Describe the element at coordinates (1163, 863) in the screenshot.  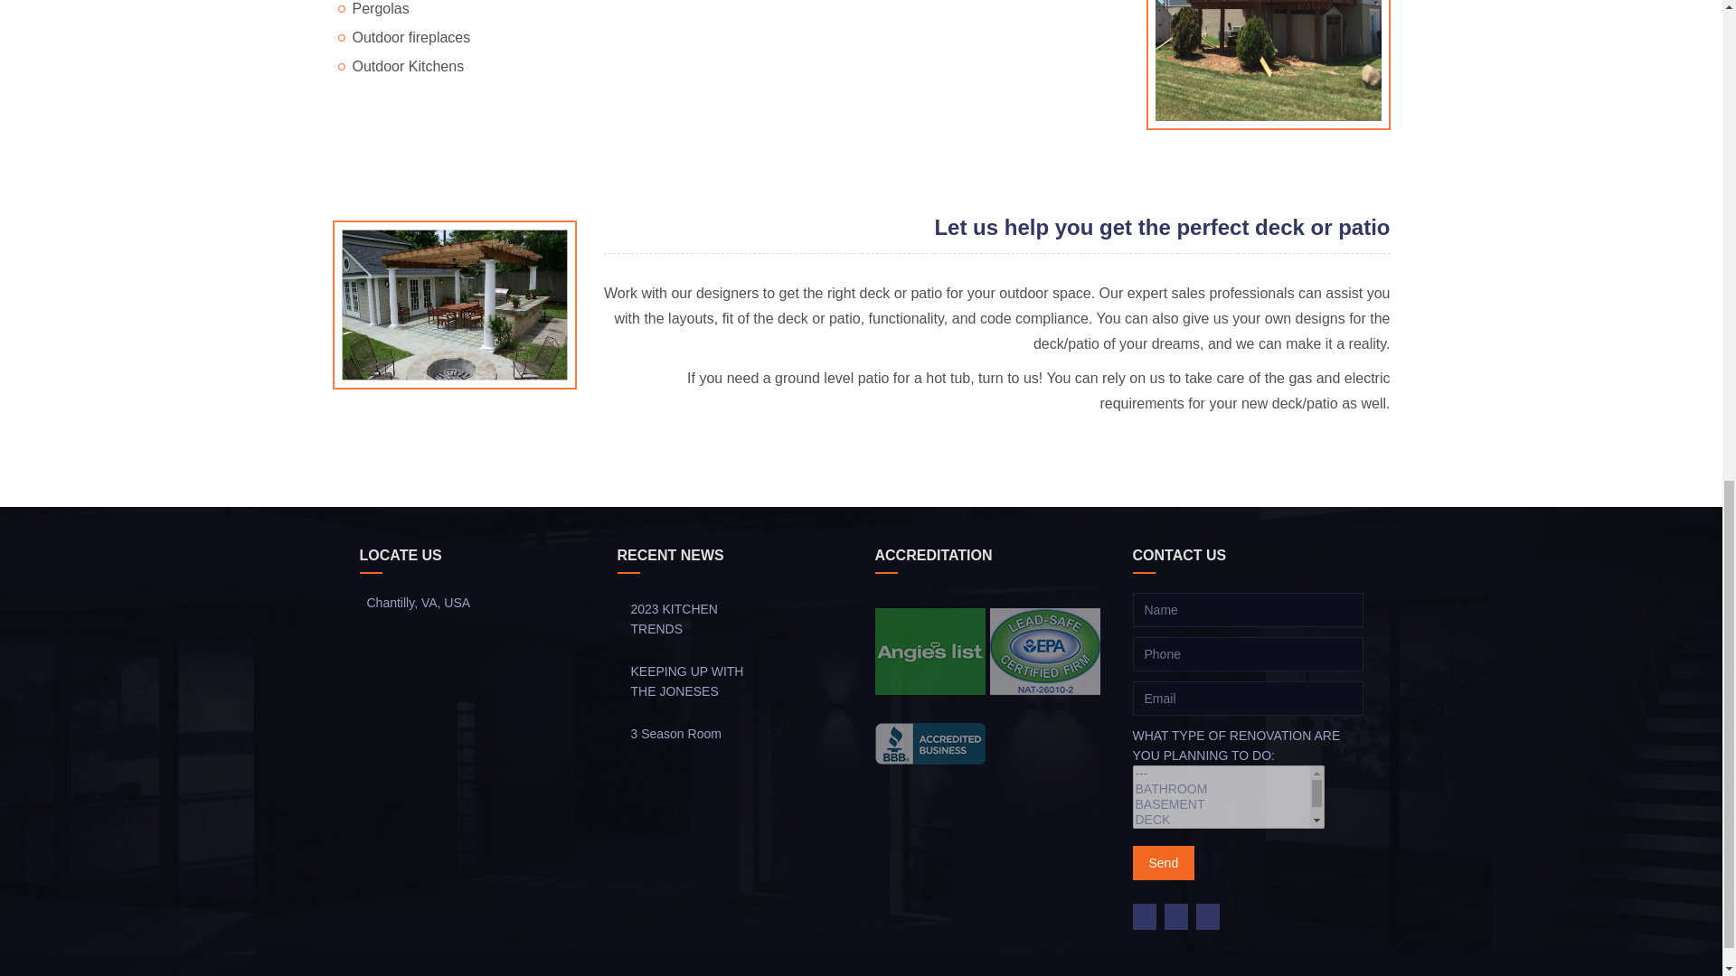
I see `Send` at that location.